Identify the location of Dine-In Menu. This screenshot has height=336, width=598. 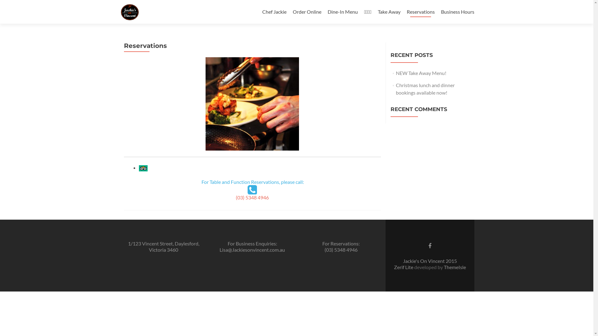
(343, 12).